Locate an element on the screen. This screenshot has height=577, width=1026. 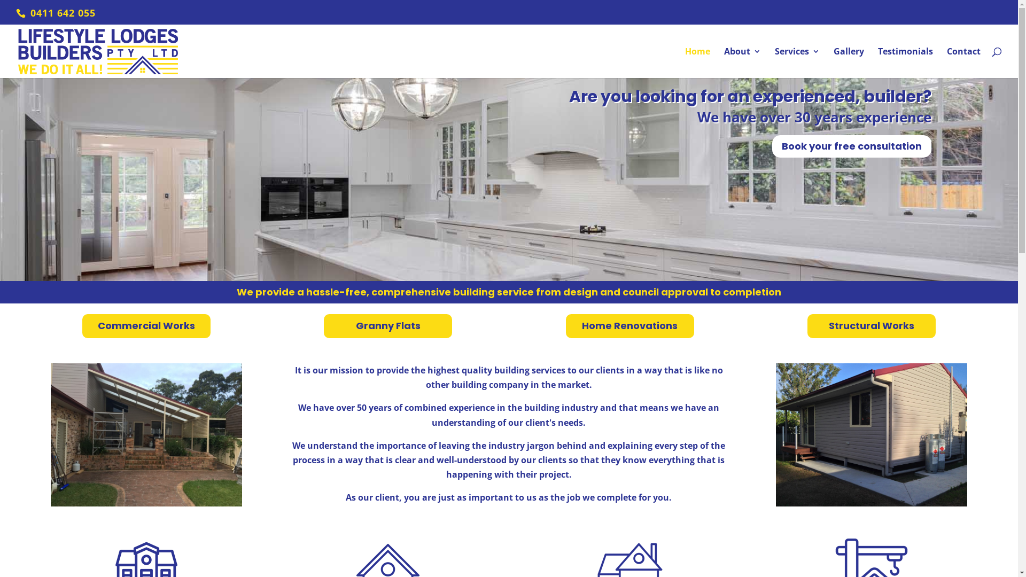
Contact is located at coordinates (964, 63).